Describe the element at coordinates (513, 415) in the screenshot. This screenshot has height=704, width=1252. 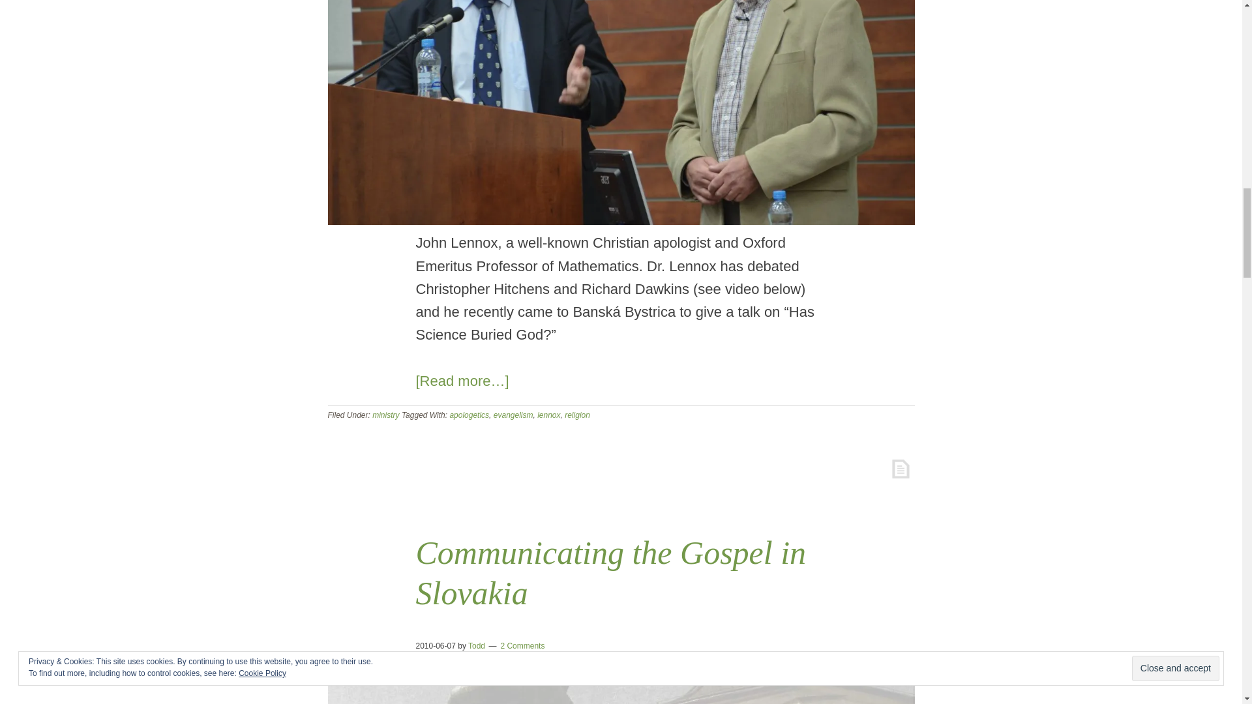
I see `evangelism` at that location.